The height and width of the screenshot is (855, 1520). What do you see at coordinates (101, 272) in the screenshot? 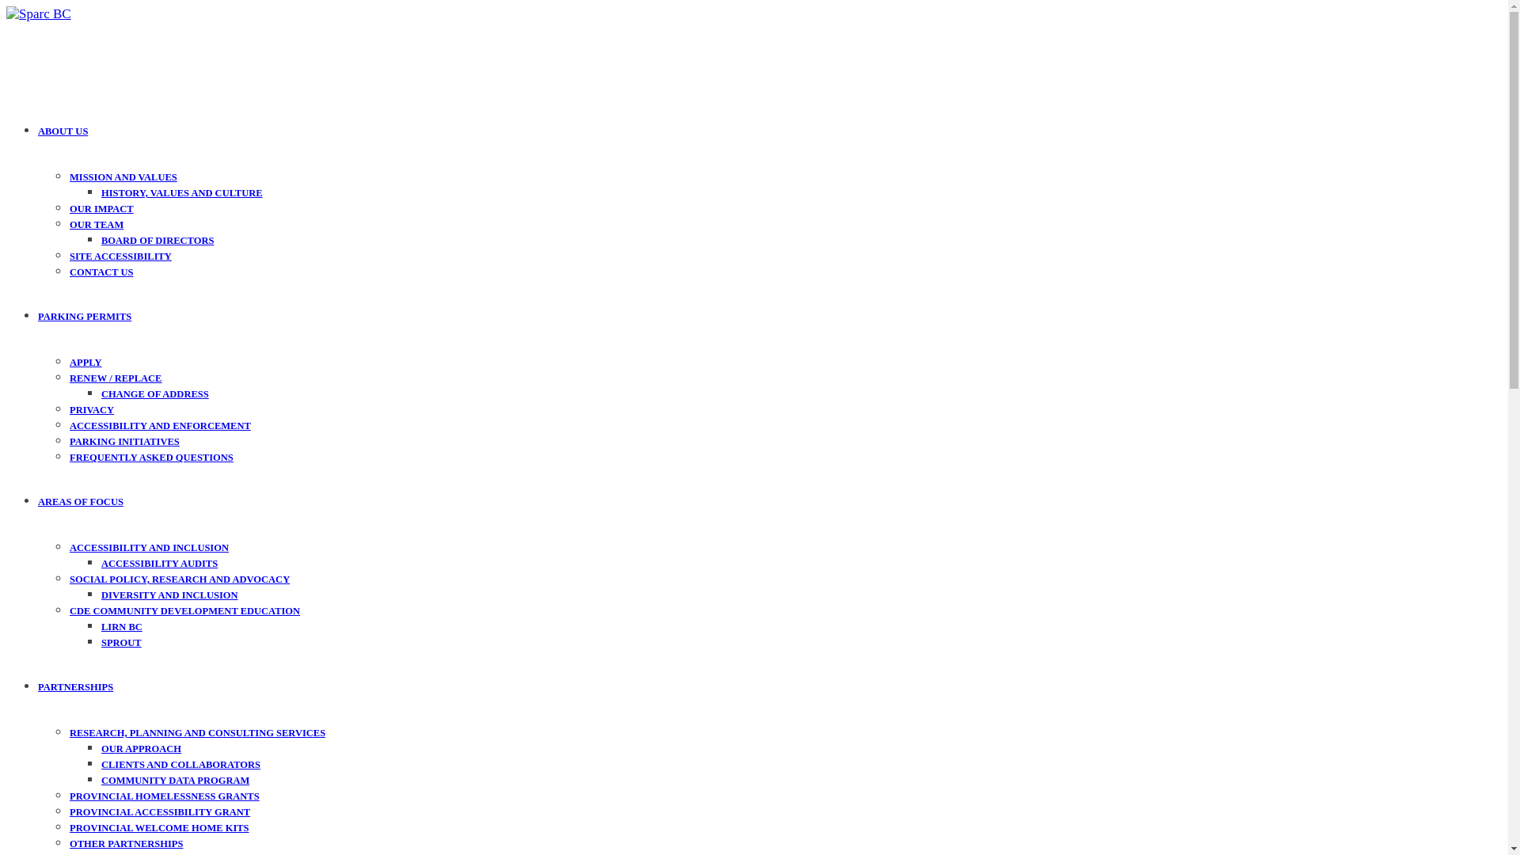
I see `CONTACT US` at bounding box center [101, 272].